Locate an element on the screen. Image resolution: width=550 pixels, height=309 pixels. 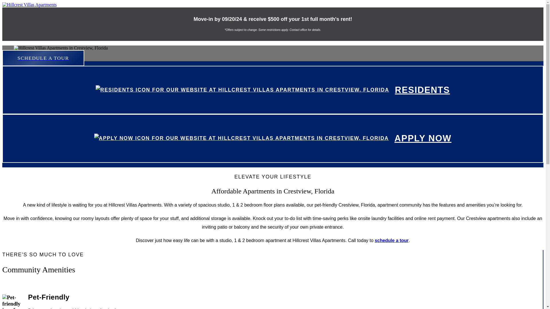
schedule a tour is located at coordinates (391, 240).